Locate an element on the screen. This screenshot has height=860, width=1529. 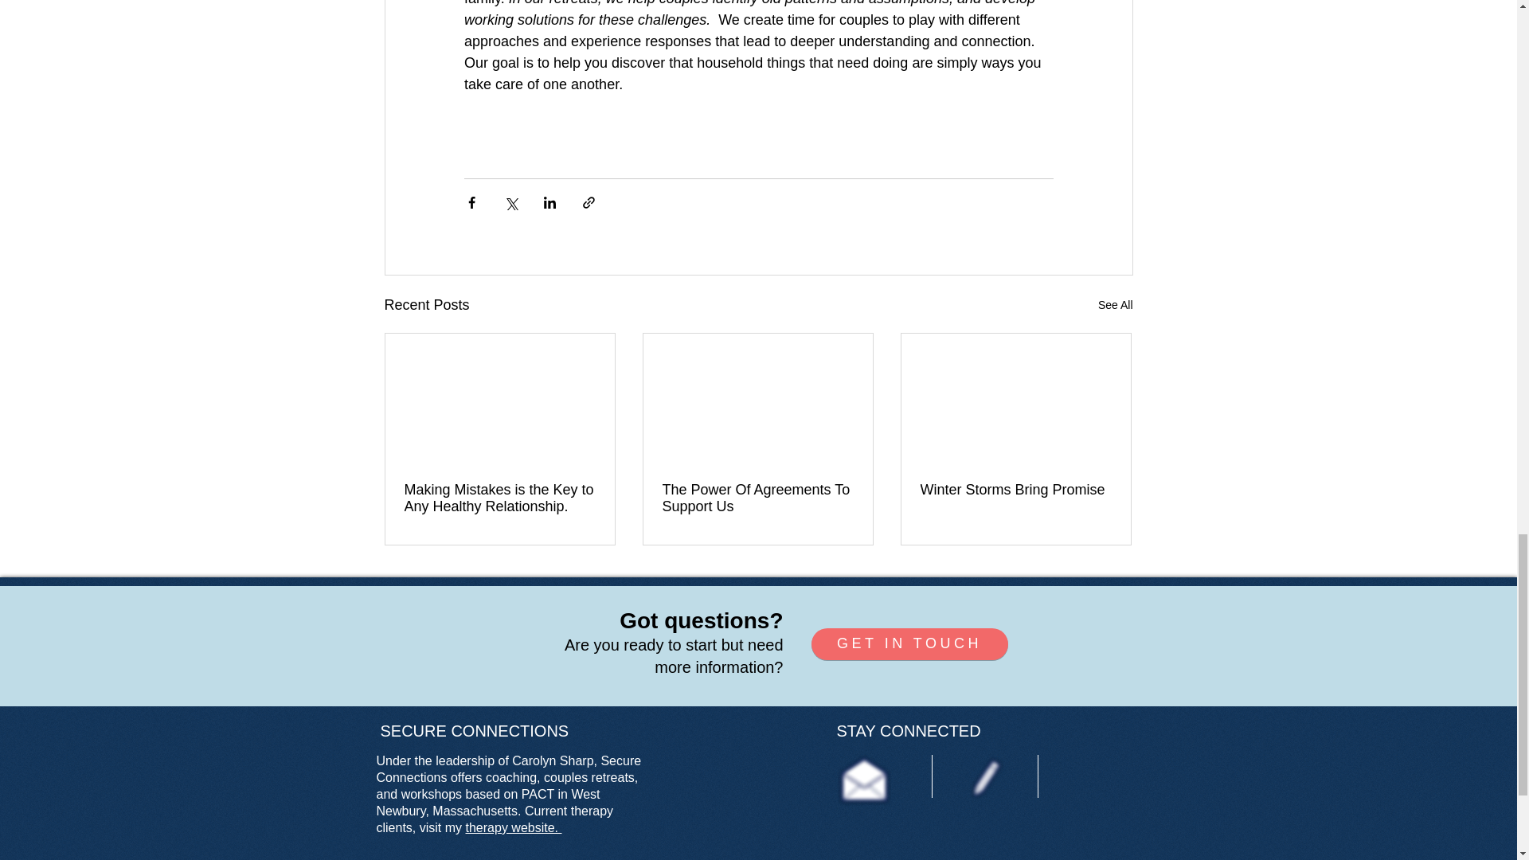
The Power Of Agreements To Support Us is located at coordinates (757, 498).